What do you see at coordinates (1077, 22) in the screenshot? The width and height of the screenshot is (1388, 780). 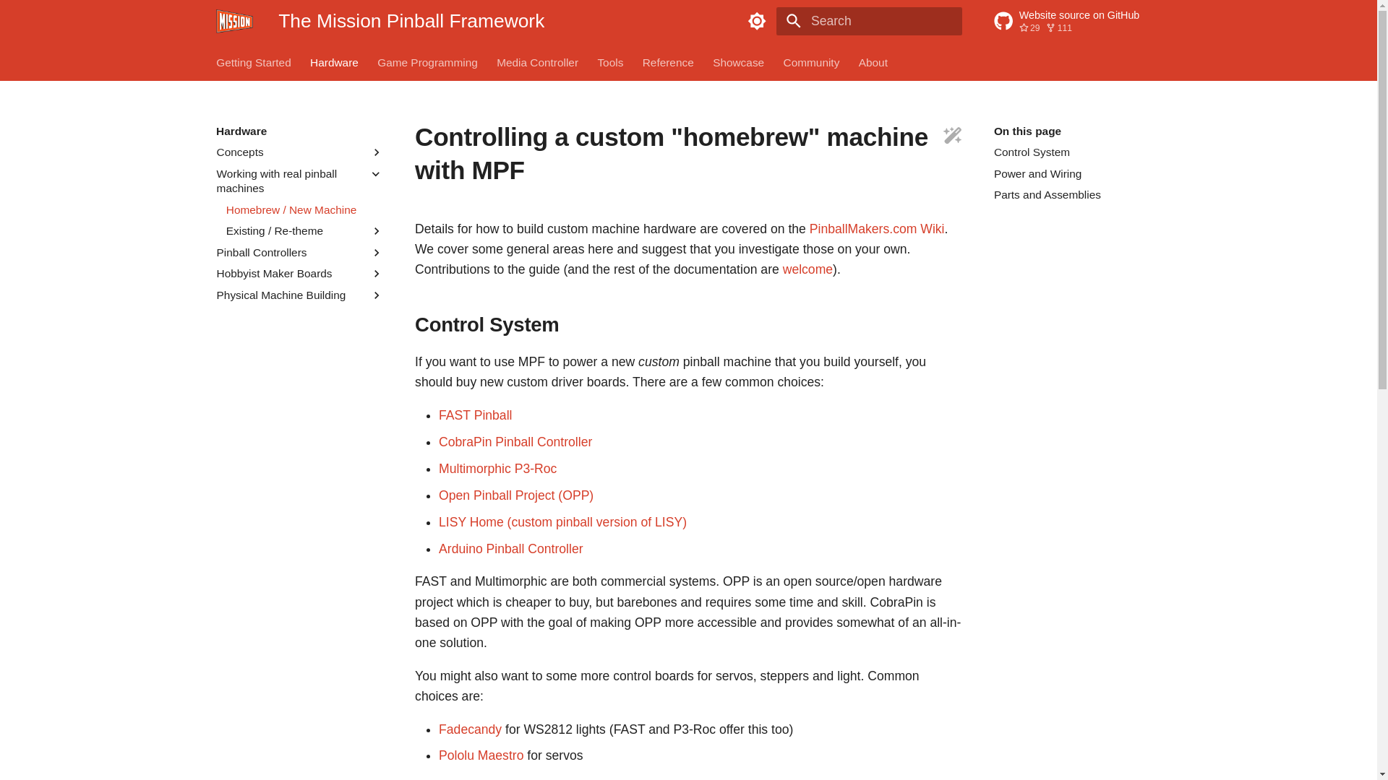 I see `Go to repository` at bounding box center [1077, 22].